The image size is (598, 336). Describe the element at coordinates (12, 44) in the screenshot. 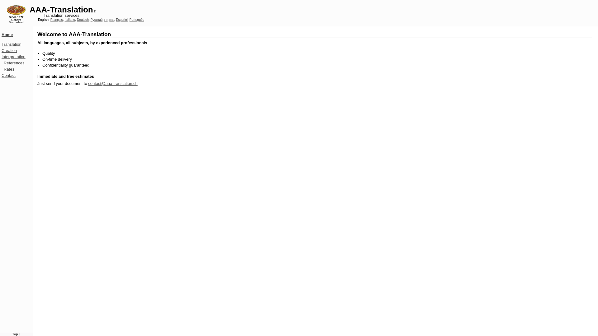

I see `Translation` at that location.